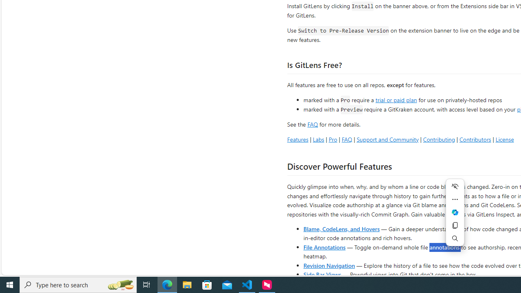 The height and width of the screenshot is (293, 521). Describe the element at coordinates (455, 199) in the screenshot. I see `More actions` at that location.